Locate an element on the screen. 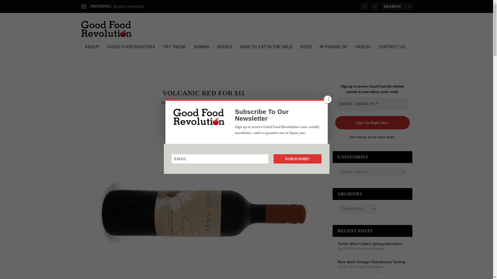  HOW TO EAT IN THE WILD is located at coordinates (266, 54).